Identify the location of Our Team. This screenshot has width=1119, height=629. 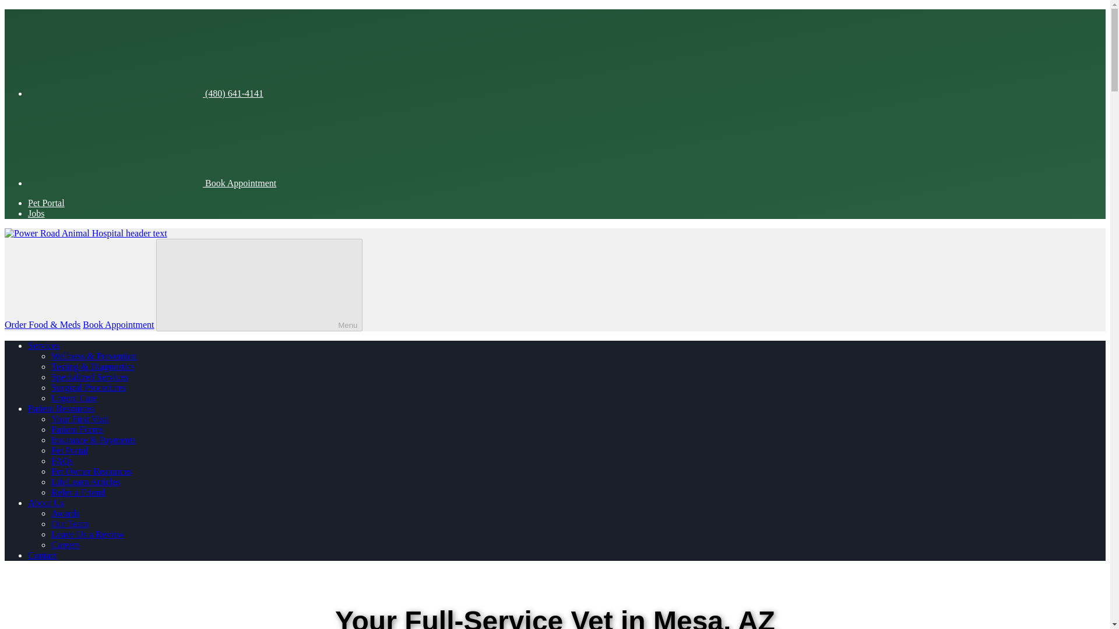
(70, 524).